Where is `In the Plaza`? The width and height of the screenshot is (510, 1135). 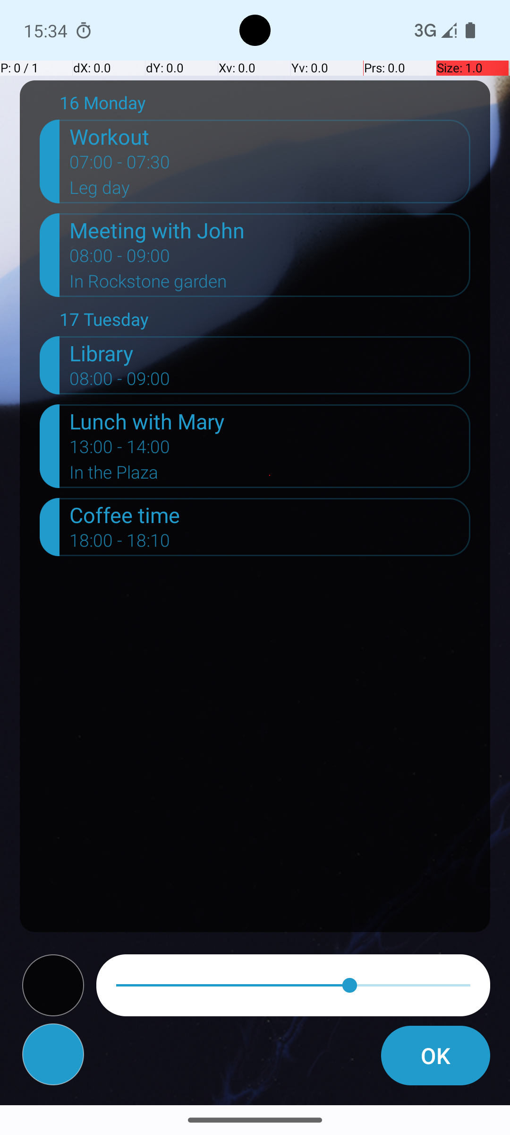
In the Plaza is located at coordinates (270, 475).